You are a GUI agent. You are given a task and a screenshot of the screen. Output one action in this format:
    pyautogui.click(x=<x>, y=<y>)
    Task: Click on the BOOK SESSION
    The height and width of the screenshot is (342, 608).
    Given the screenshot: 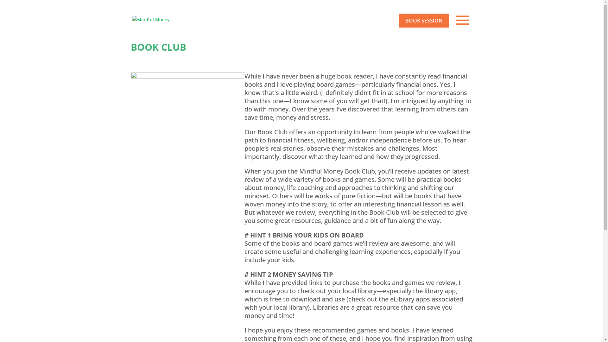 What is the action you would take?
    pyautogui.click(x=424, y=21)
    